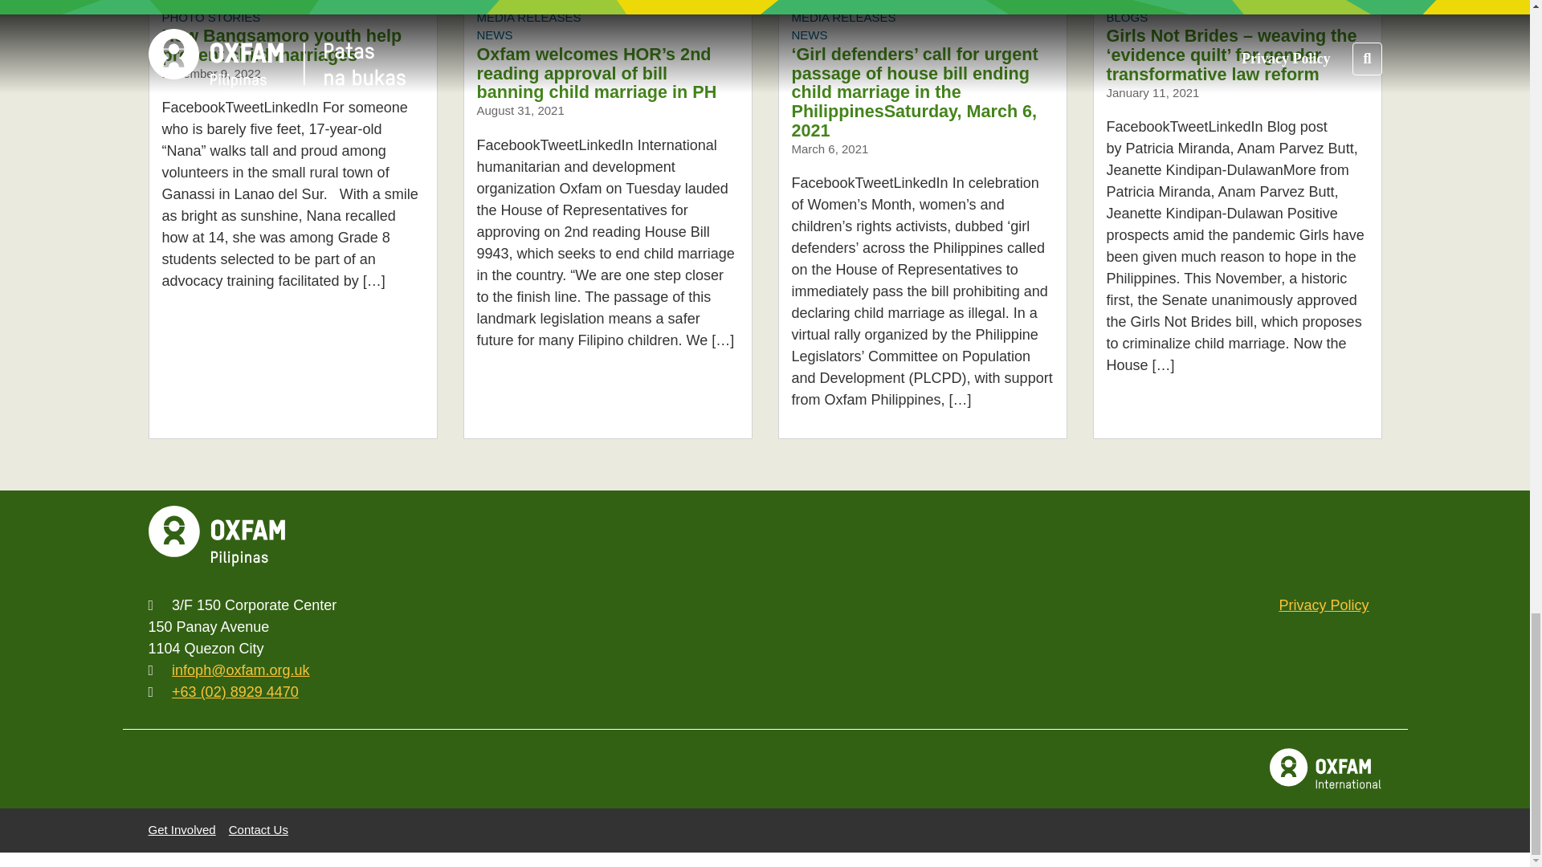 The height and width of the screenshot is (867, 1542). Describe the element at coordinates (182, 829) in the screenshot. I see `Get Involved` at that location.